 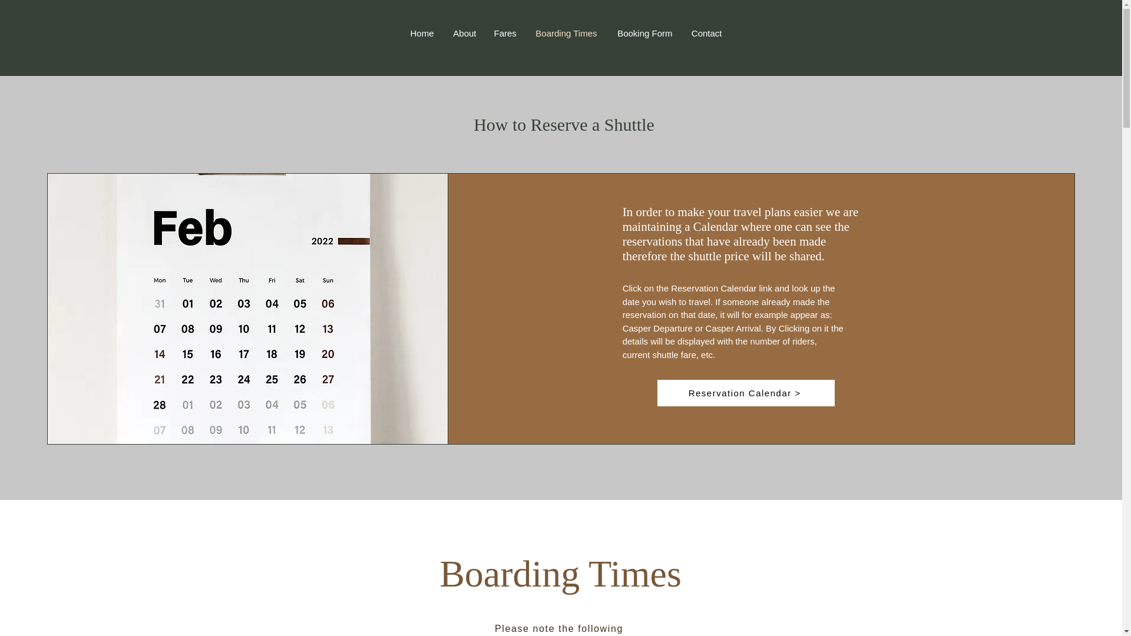 I want to click on Fares, so click(x=504, y=34).